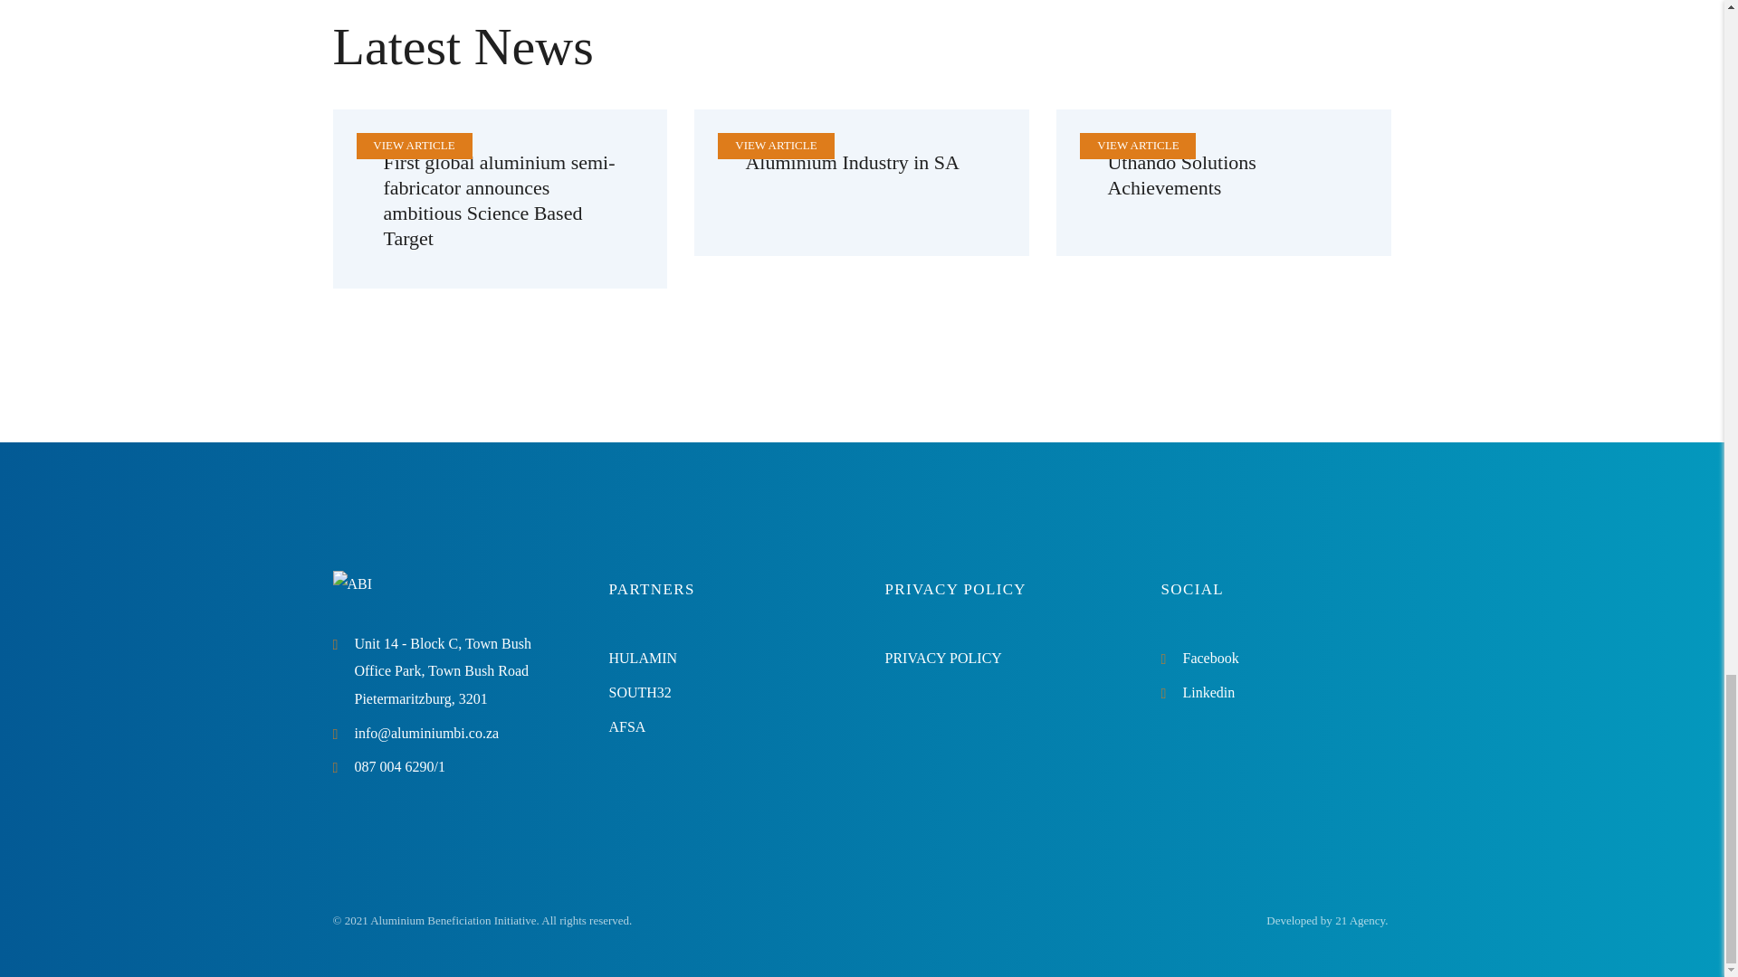 This screenshot has width=1738, height=977. What do you see at coordinates (626, 726) in the screenshot?
I see `AFSA` at bounding box center [626, 726].